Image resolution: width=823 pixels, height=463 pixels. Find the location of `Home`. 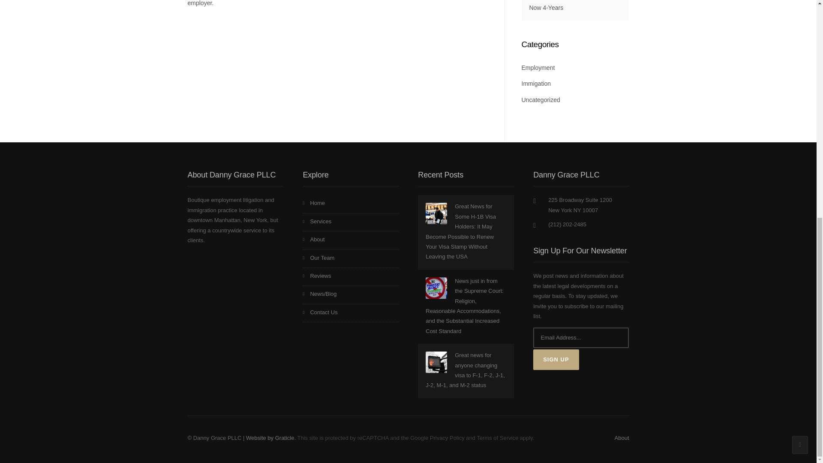

Home is located at coordinates (351, 204).